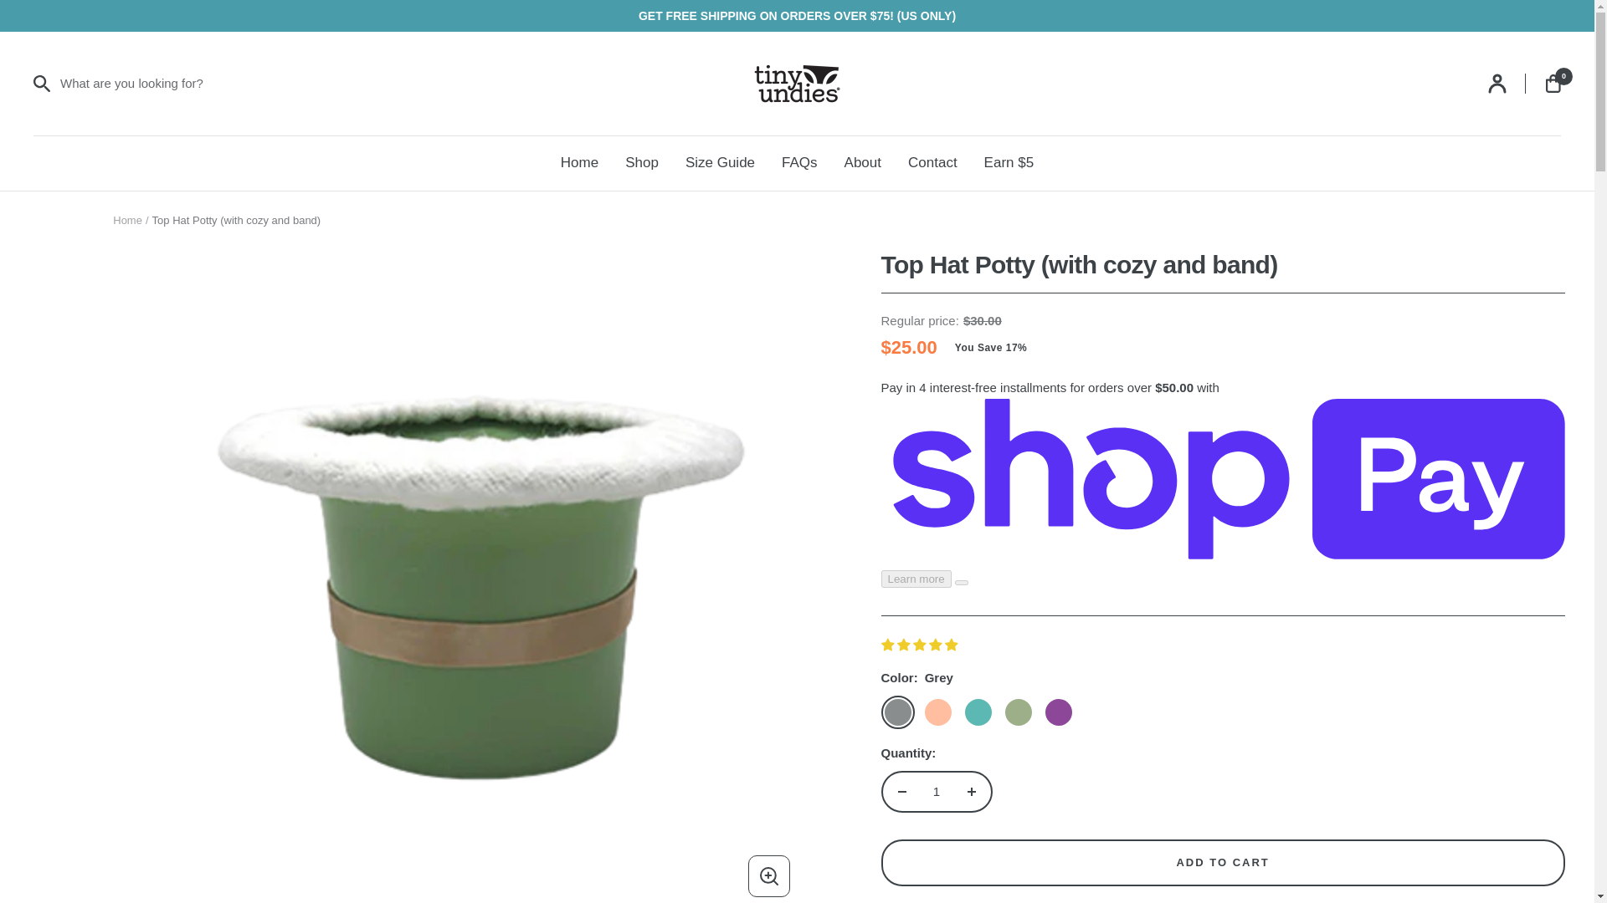  I want to click on Tiny Undies, so click(798, 84).